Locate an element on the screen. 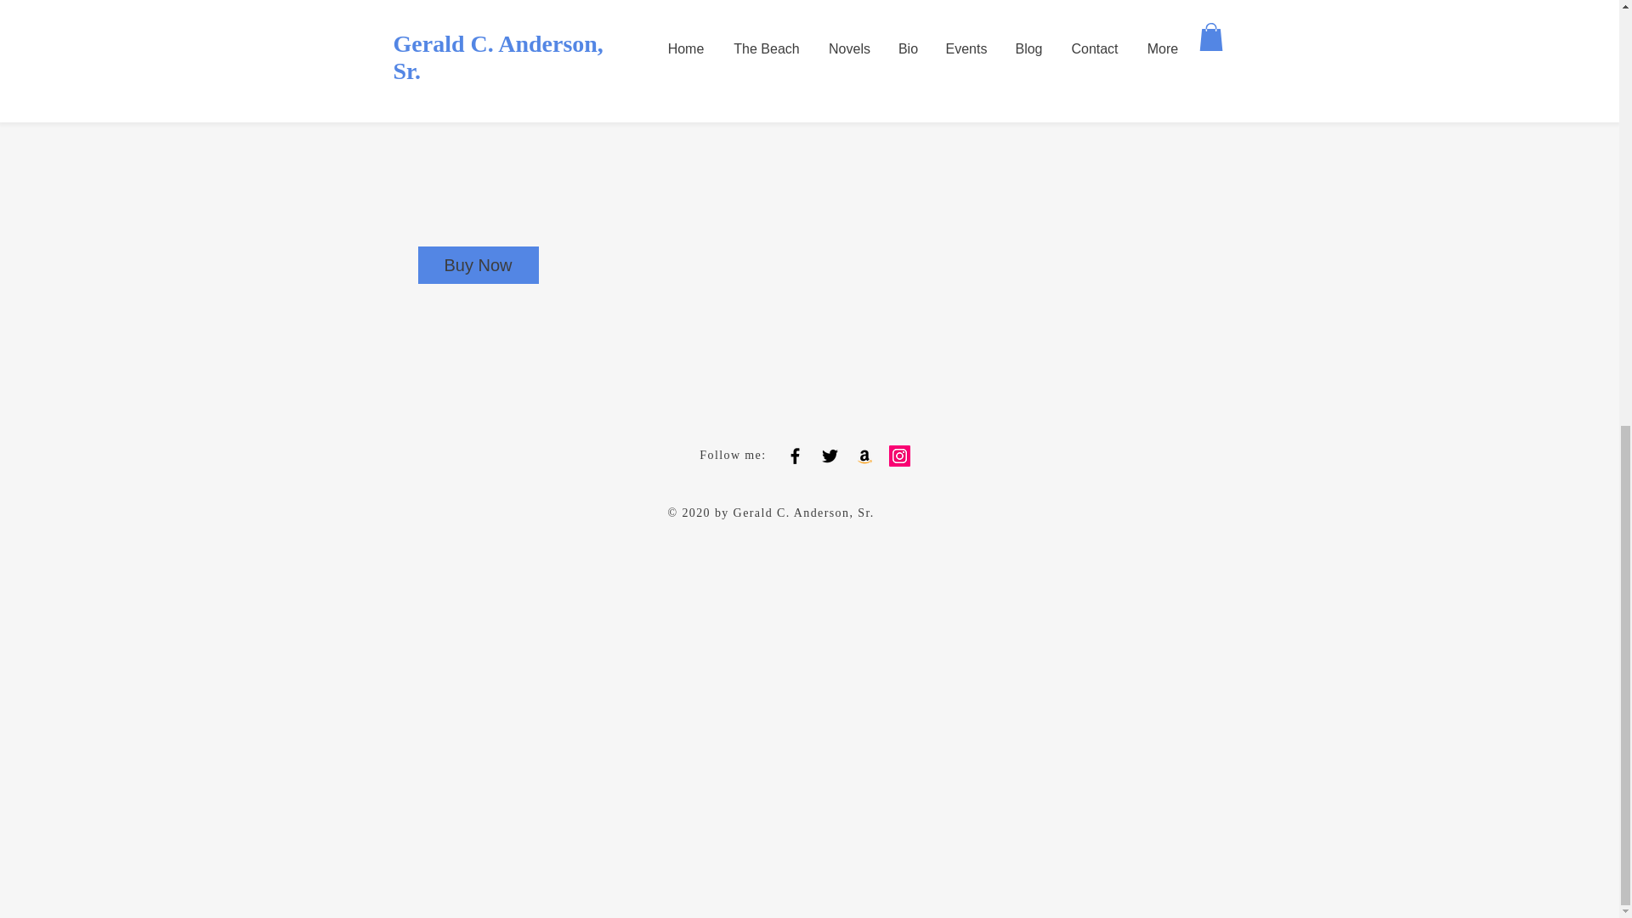 Image resolution: width=1632 pixels, height=918 pixels. Buy Now is located at coordinates (478, 265).